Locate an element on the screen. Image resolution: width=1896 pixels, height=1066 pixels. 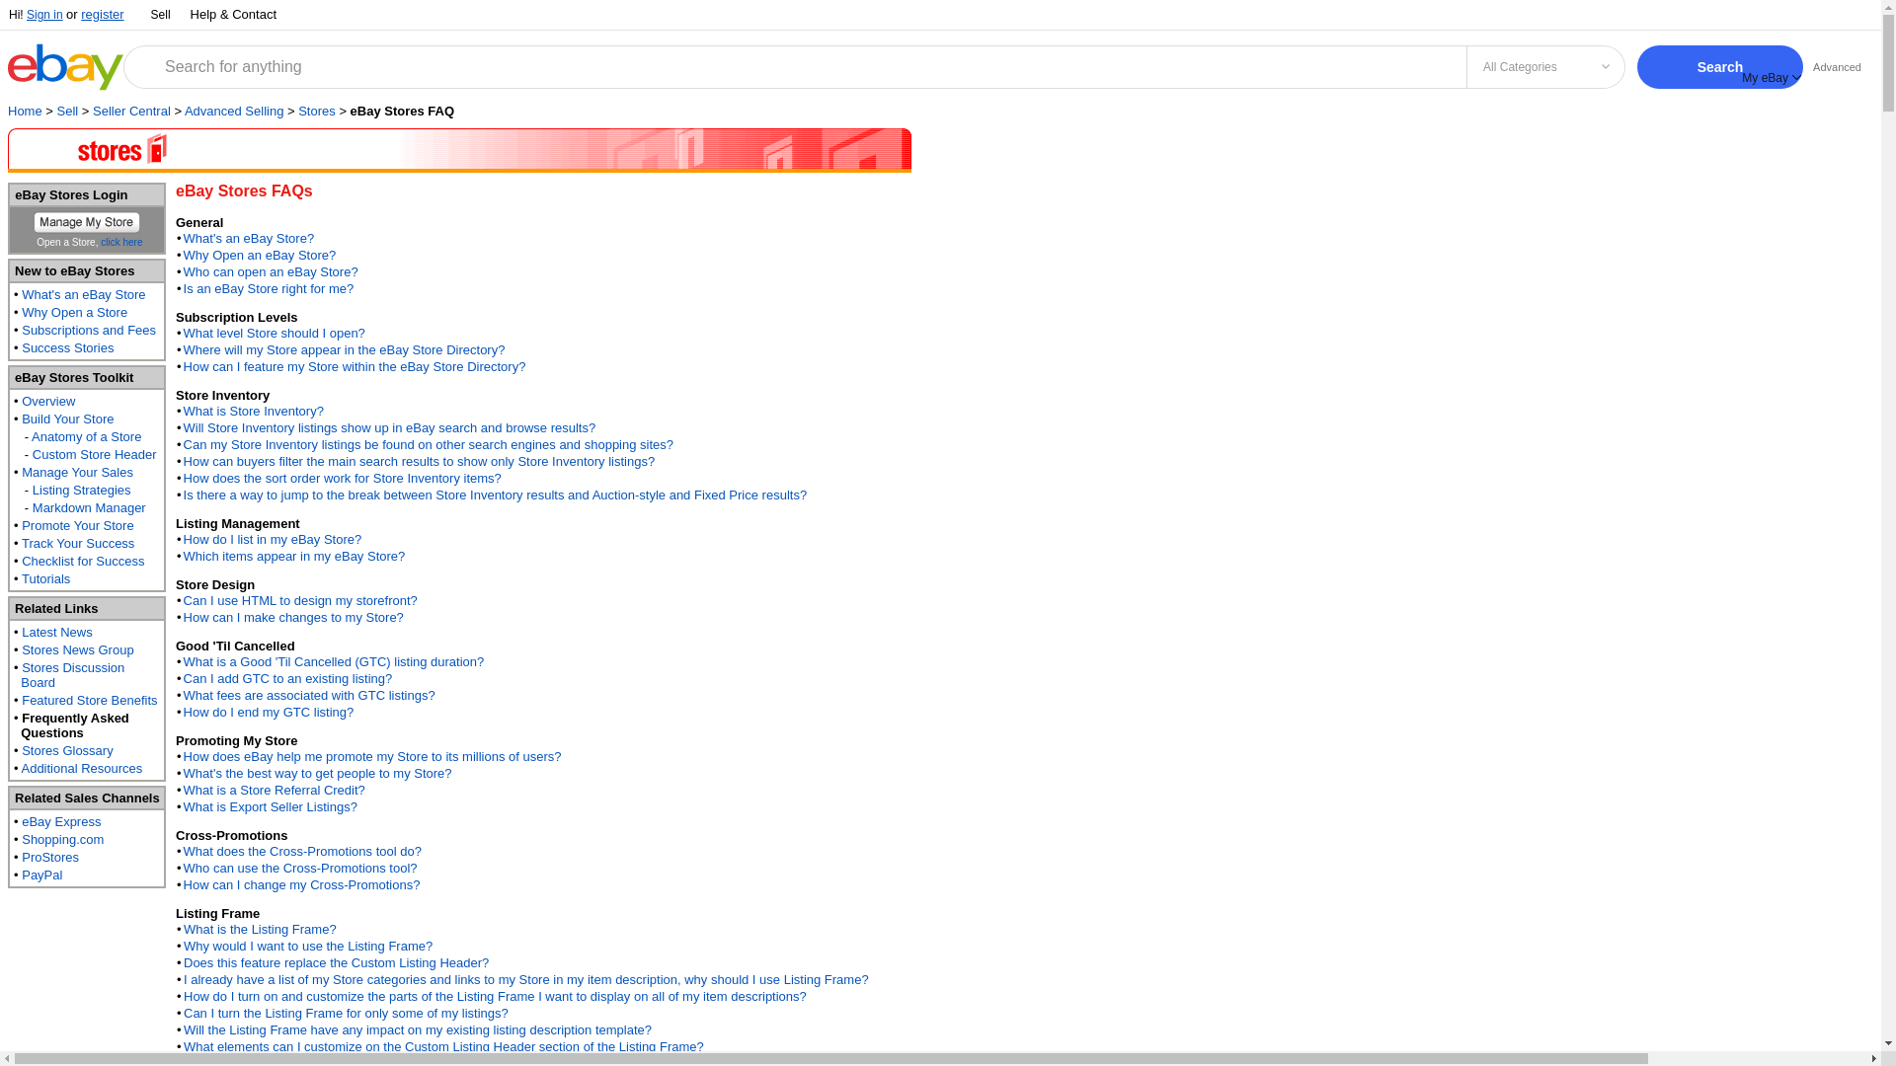
Advanced is located at coordinates (1837, 66).